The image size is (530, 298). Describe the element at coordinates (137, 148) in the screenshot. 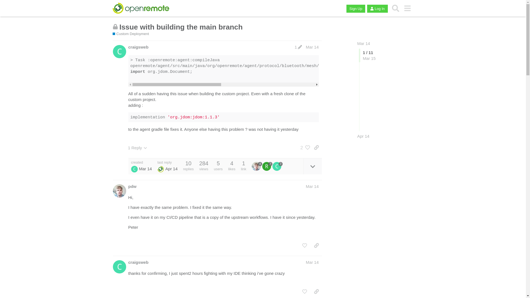

I see `1 Reply` at that location.